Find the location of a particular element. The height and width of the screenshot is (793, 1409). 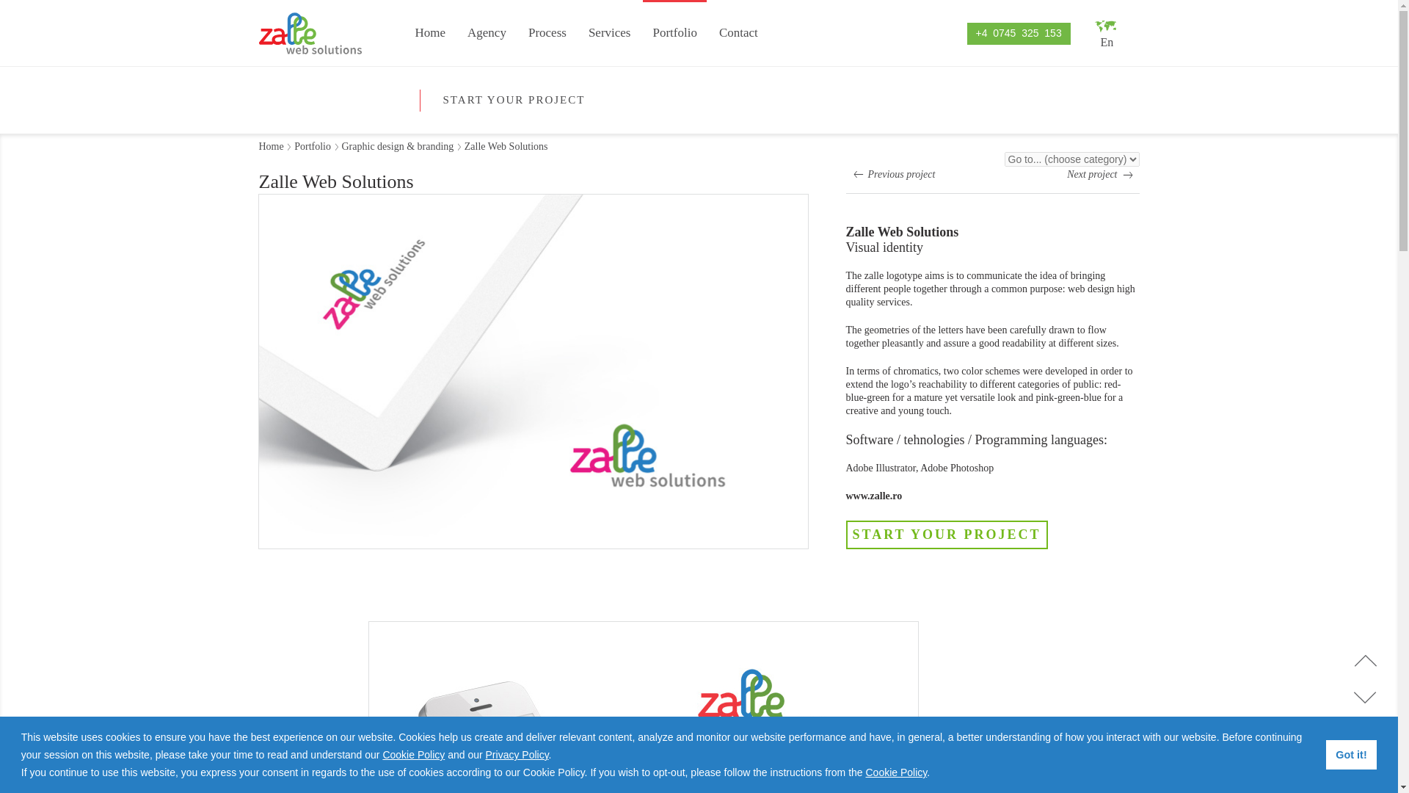

START YOUR PROJECT is located at coordinates (945, 535).